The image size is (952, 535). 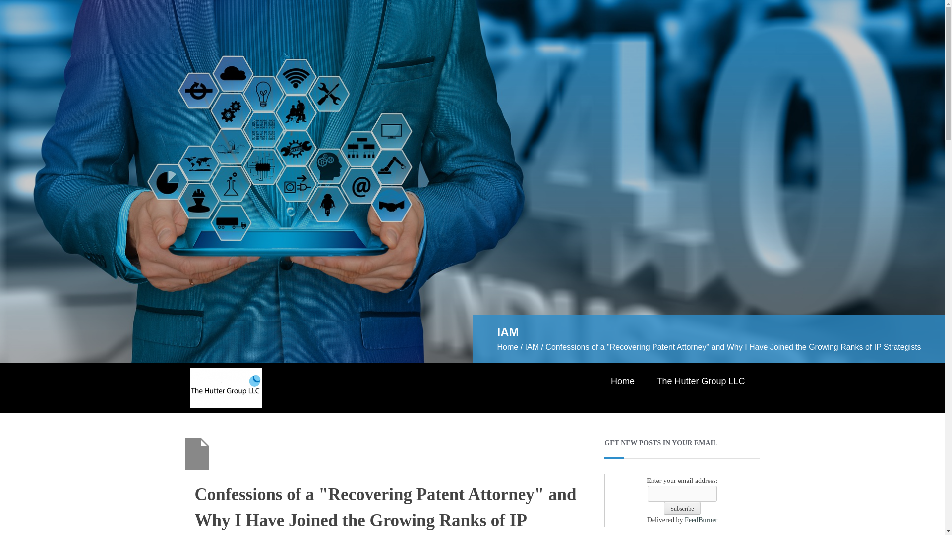 What do you see at coordinates (622, 381) in the screenshot?
I see `Home` at bounding box center [622, 381].